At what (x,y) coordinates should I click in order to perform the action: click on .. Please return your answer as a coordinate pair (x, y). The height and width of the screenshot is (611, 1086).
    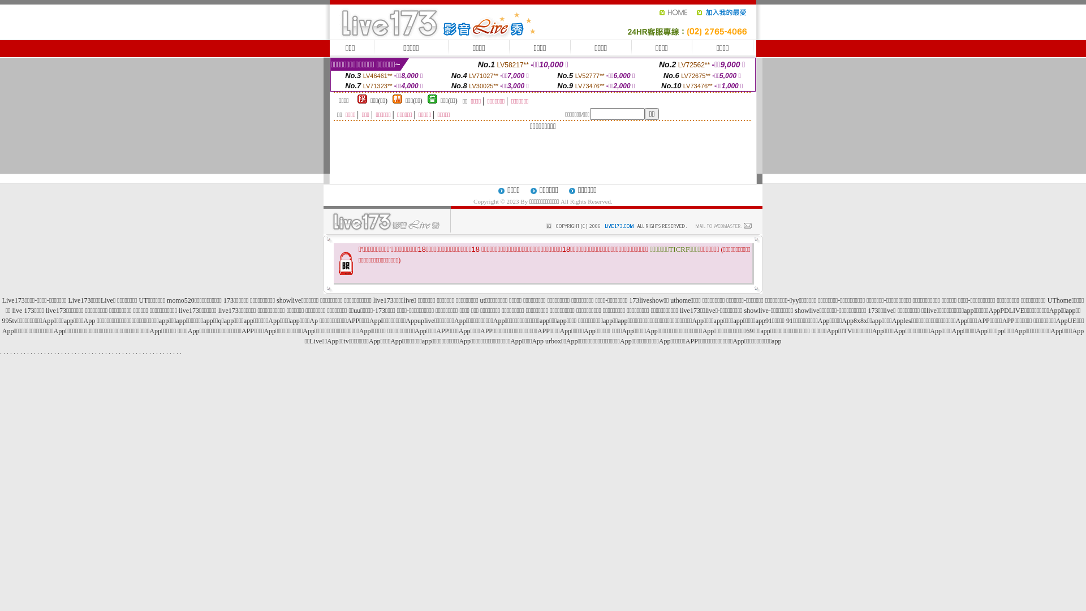
    Looking at the image, I should click on (164, 352).